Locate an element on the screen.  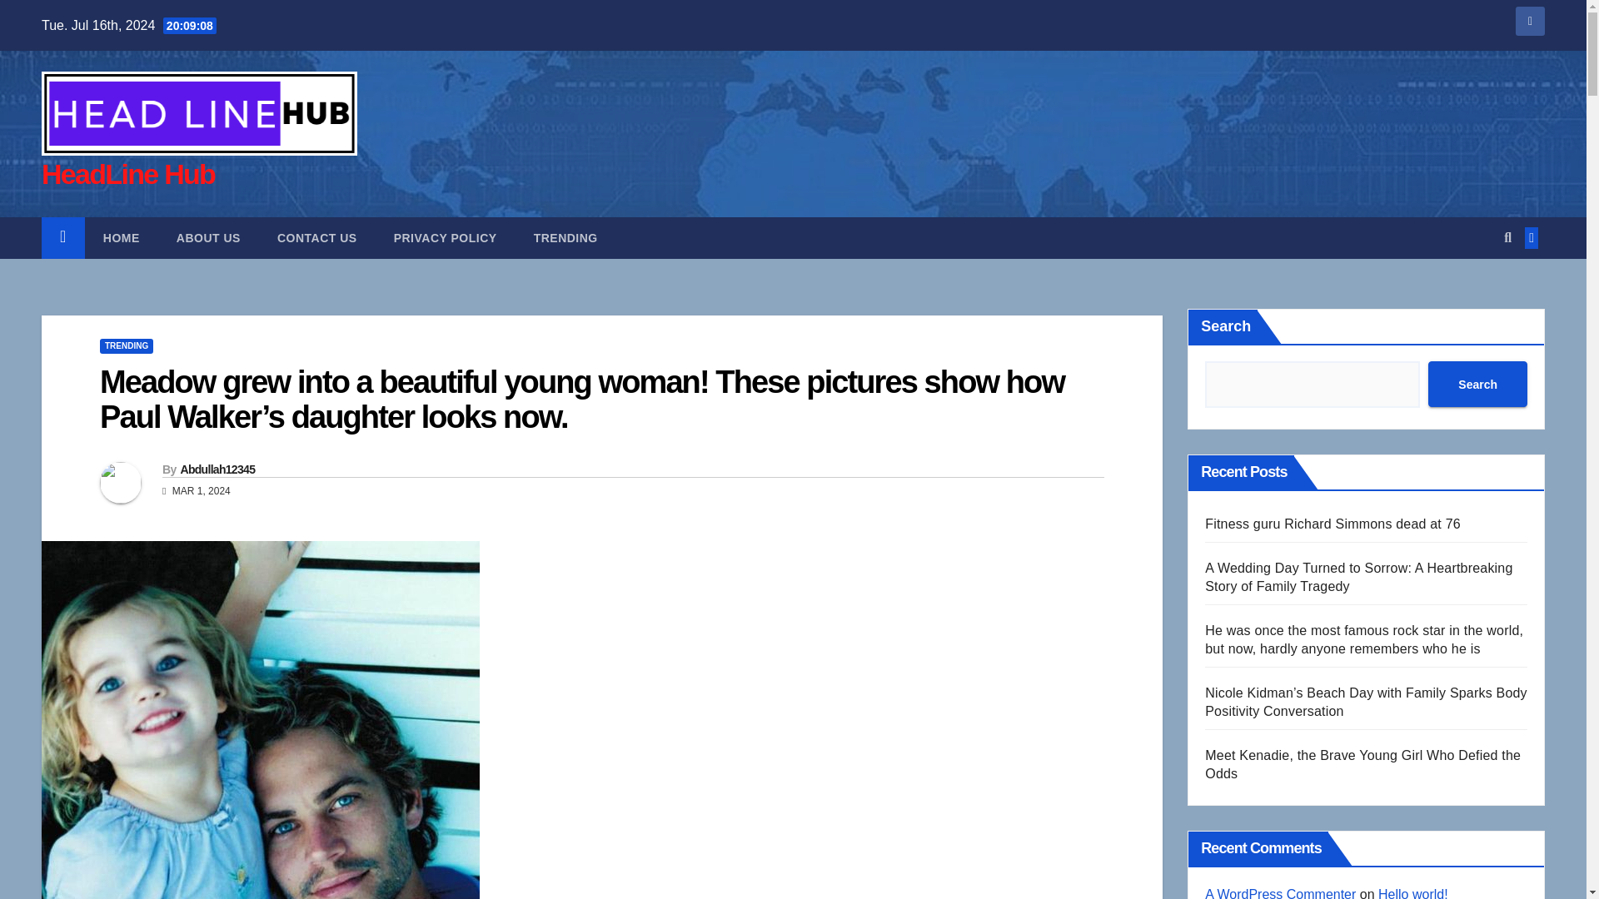
TRENDING is located at coordinates (127, 346).